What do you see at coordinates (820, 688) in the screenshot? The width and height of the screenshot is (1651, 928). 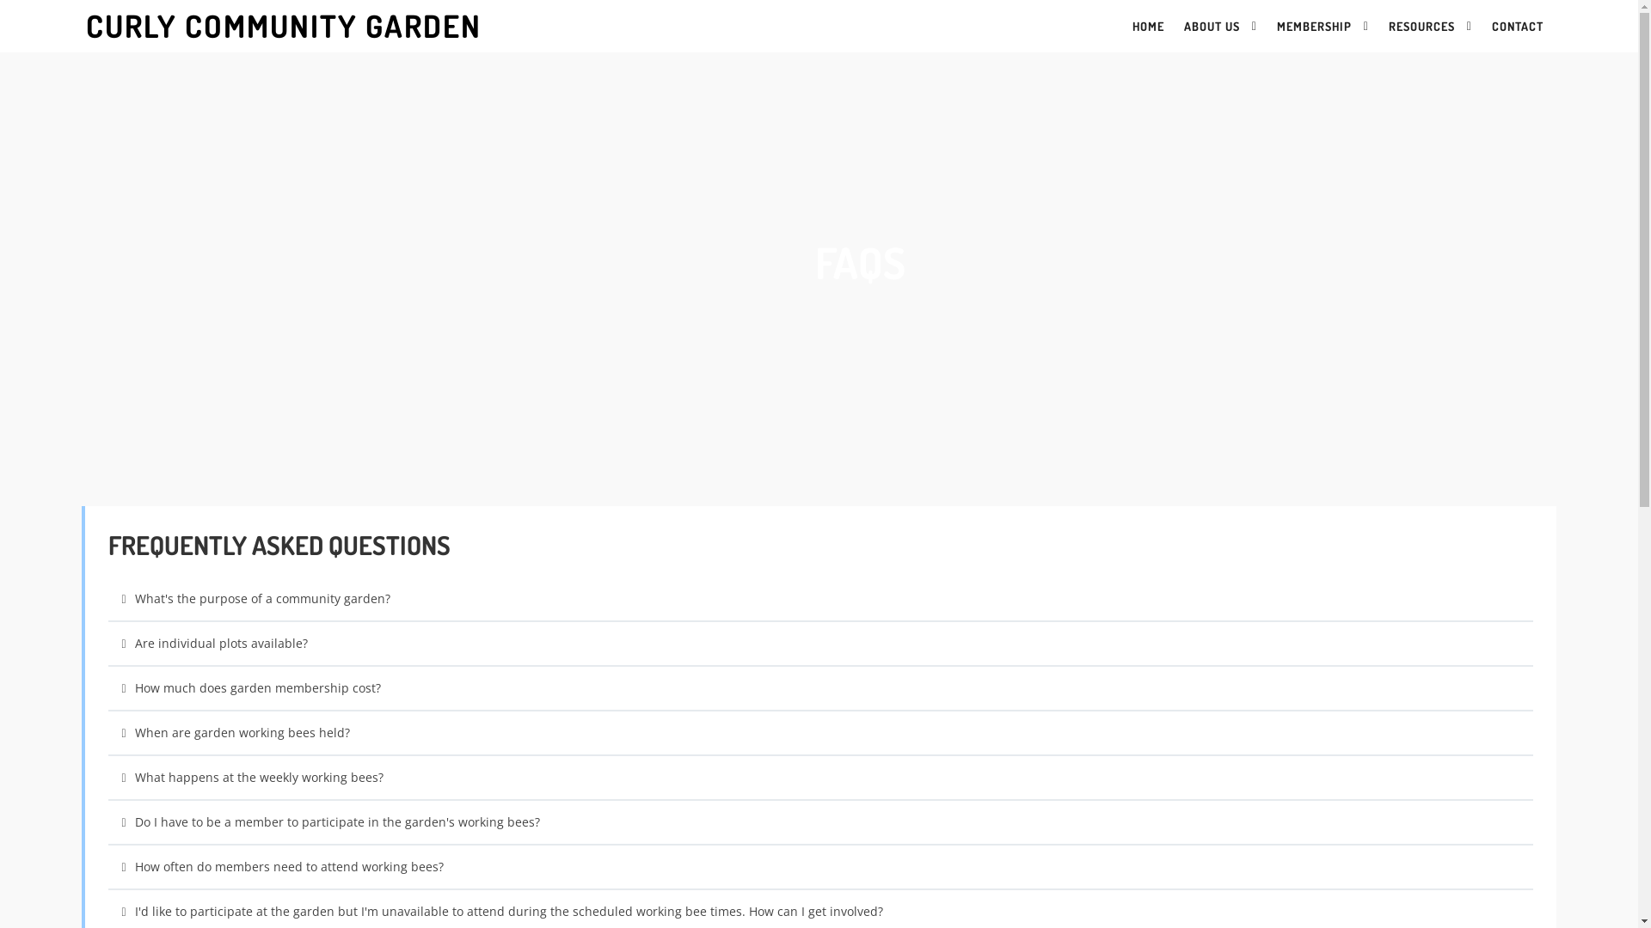 I see `How much does garden membership cost?` at bounding box center [820, 688].